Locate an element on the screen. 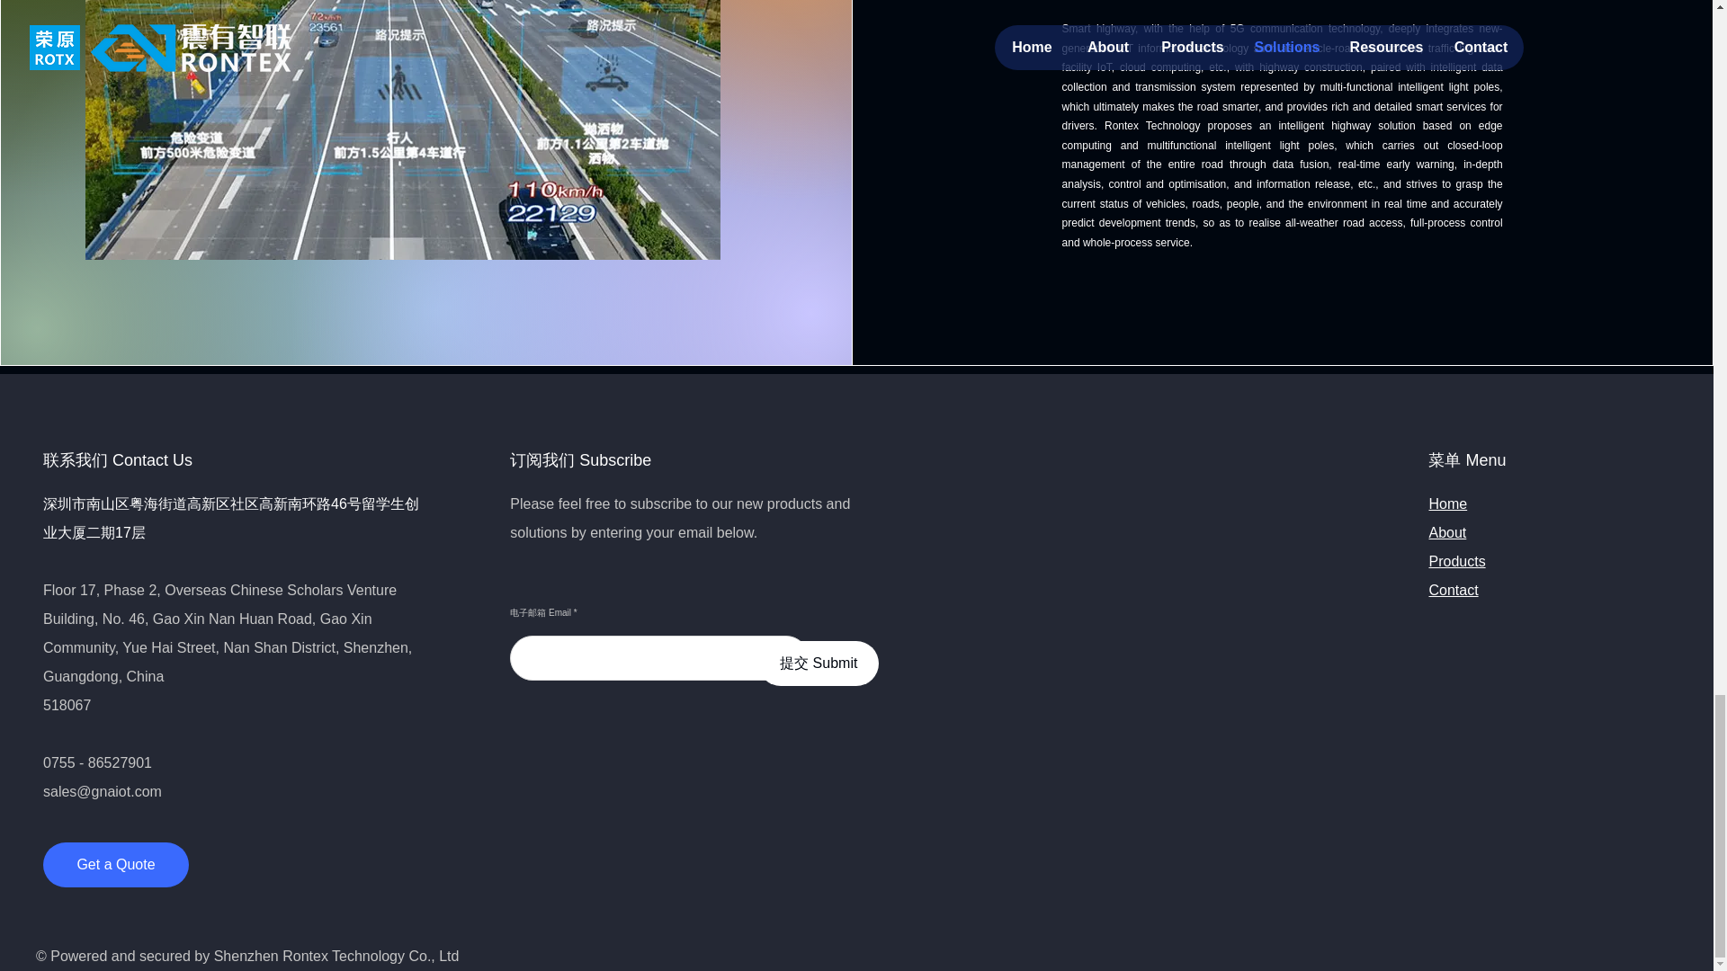 The width and height of the screenshot is (1727, 971). Products is located at coordinates (1456, 561).